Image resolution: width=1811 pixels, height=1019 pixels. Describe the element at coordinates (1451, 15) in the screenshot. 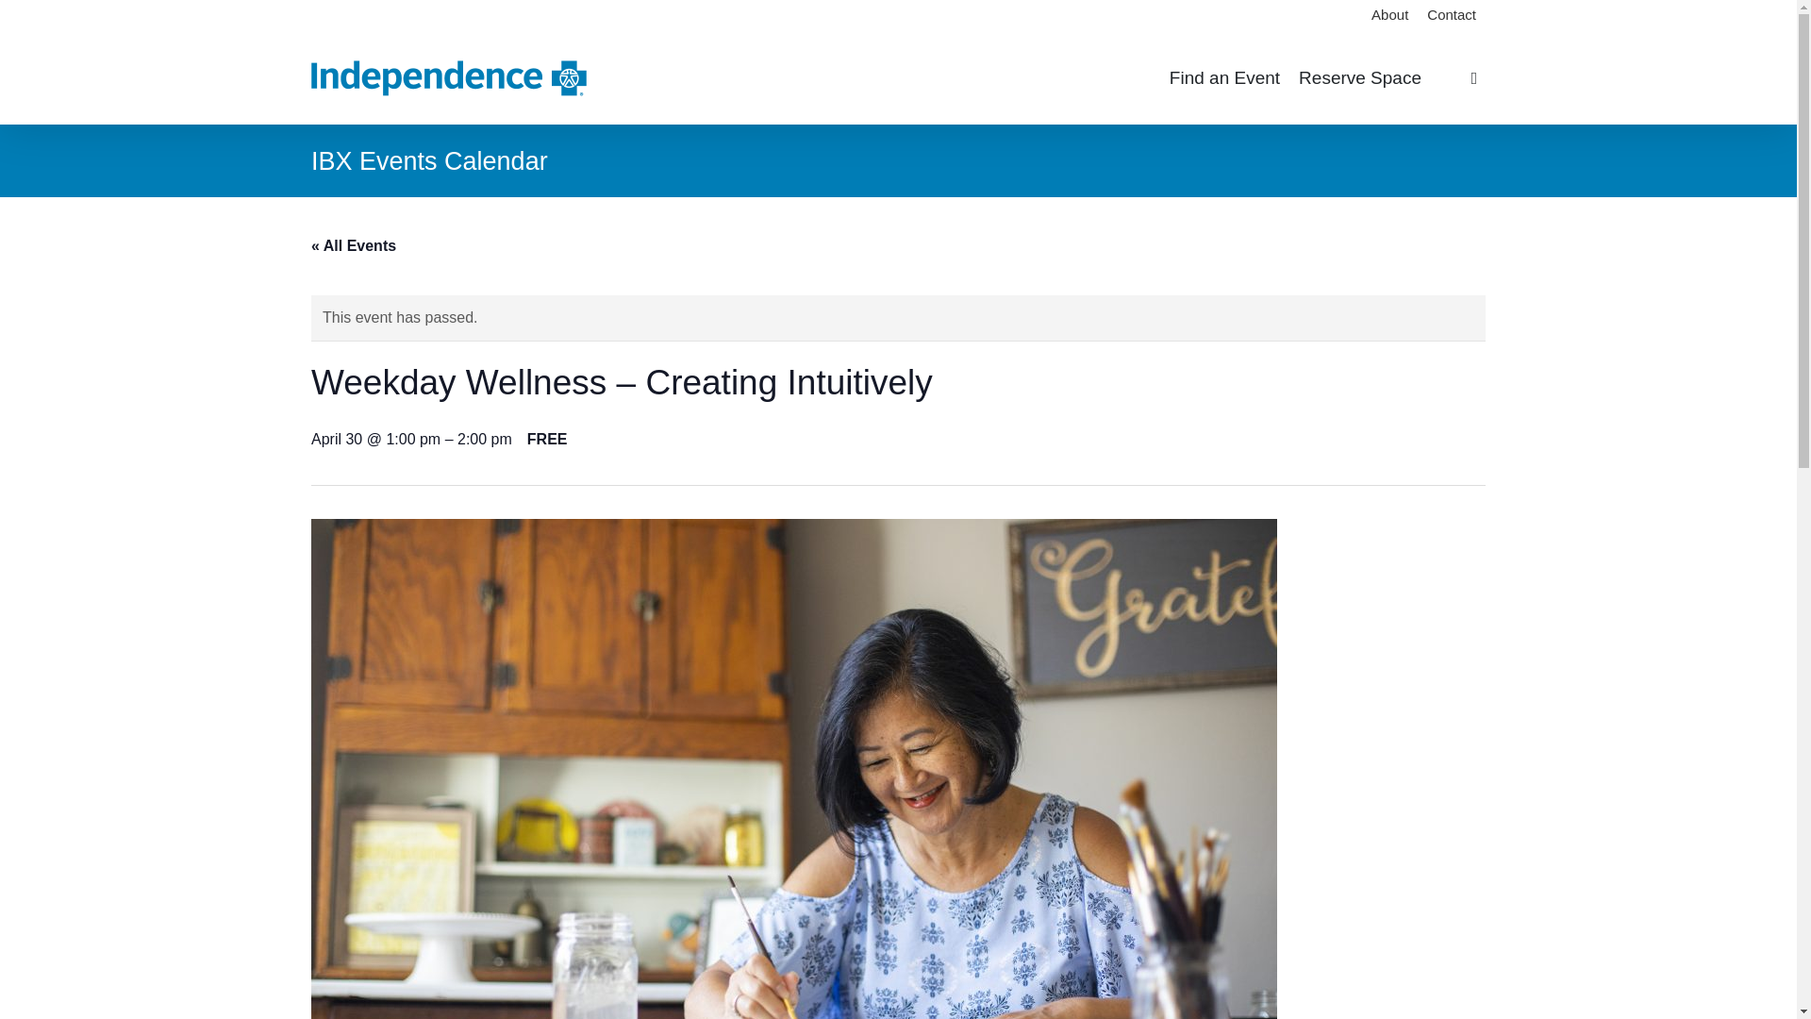

I see `Contact` at that location.